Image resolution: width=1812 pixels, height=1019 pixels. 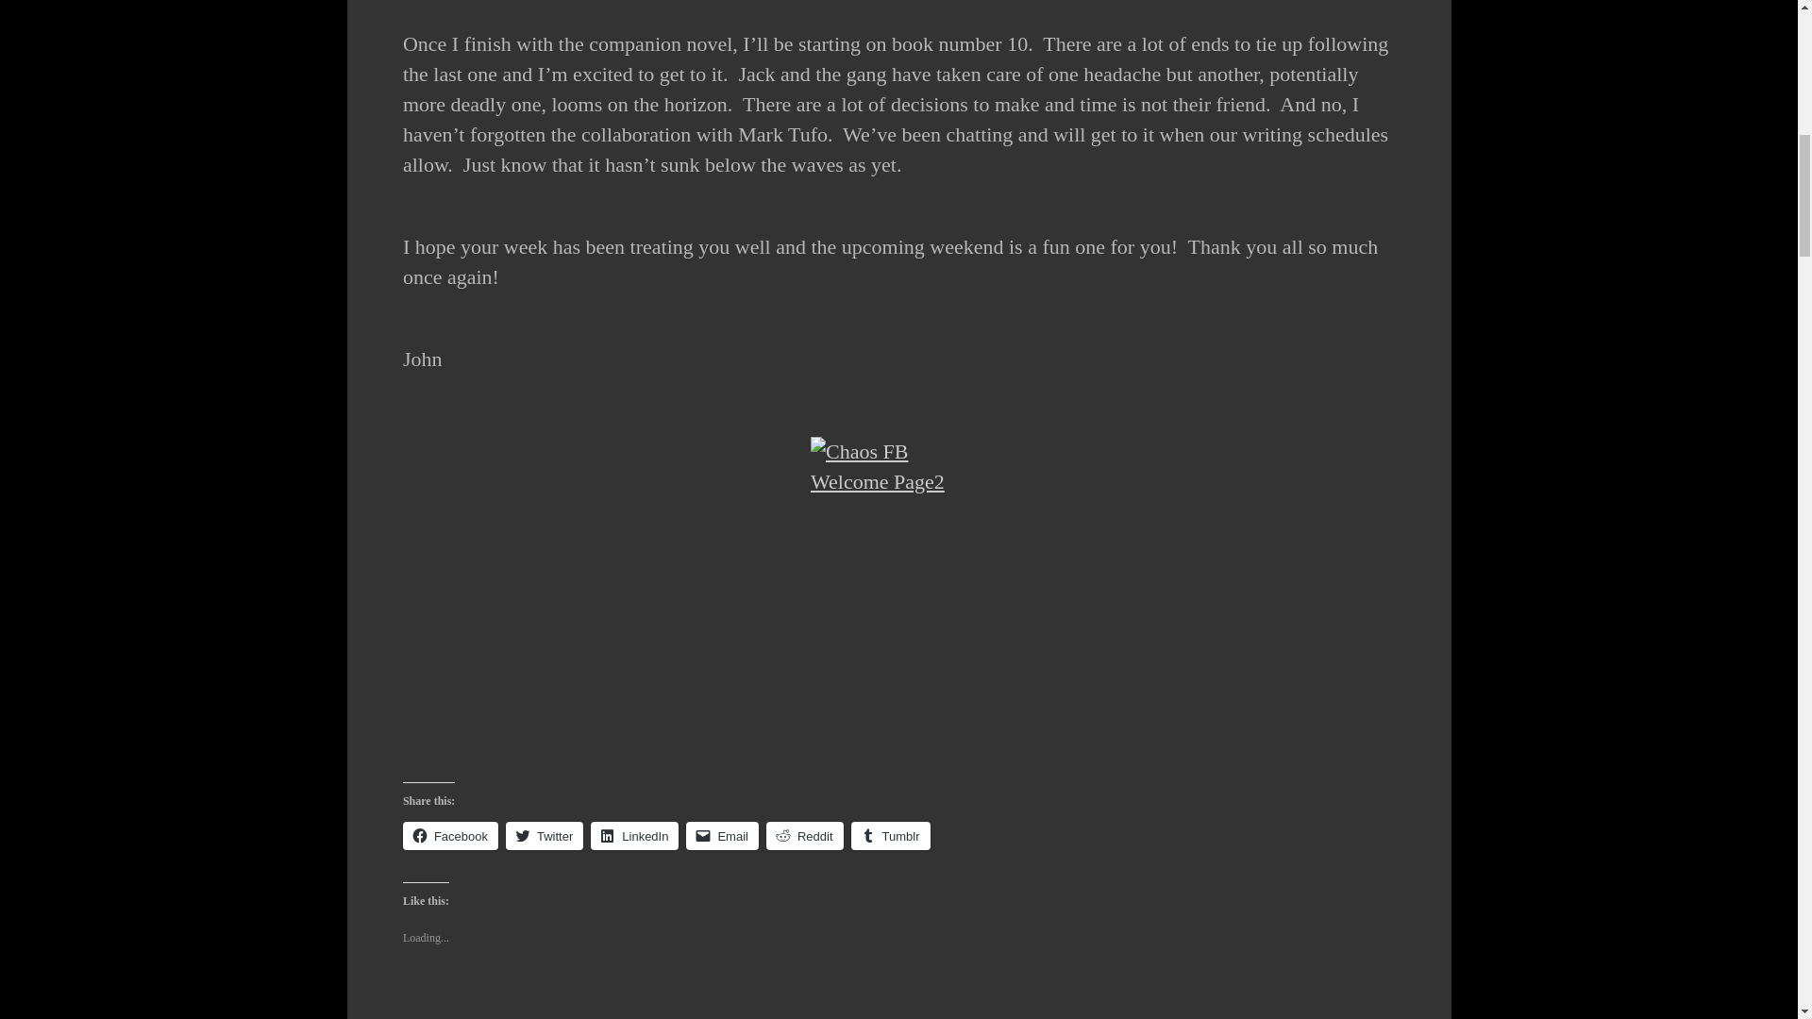 I want to click on Facebook, so click(x=450, y=835).